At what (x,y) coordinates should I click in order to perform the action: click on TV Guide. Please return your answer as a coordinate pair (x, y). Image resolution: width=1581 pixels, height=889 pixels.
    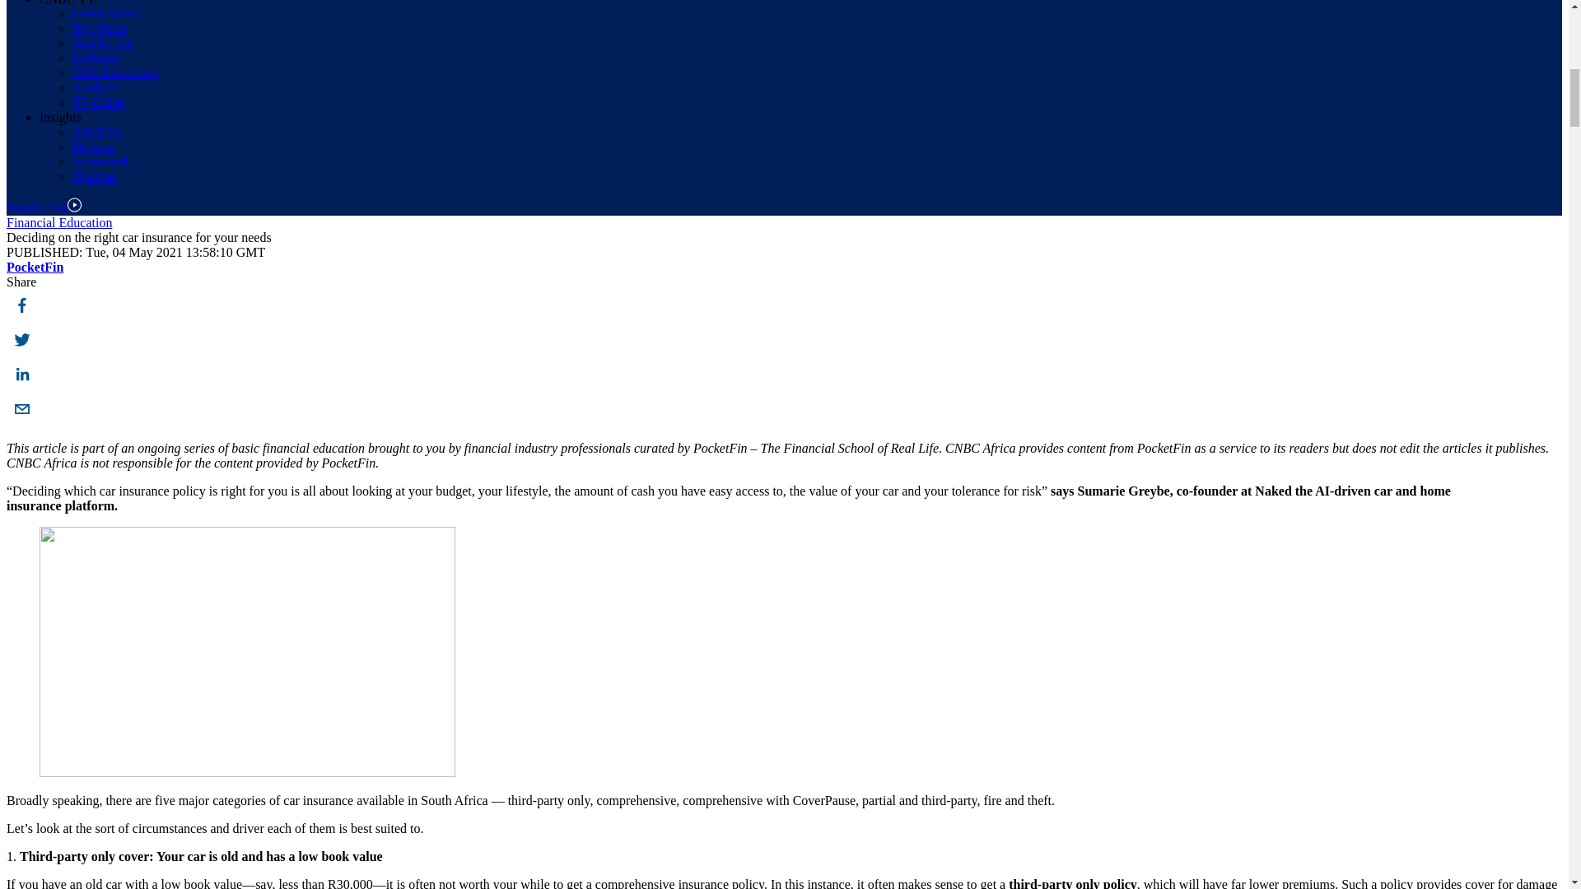
    Looking at the image, I should click on (99, 102).